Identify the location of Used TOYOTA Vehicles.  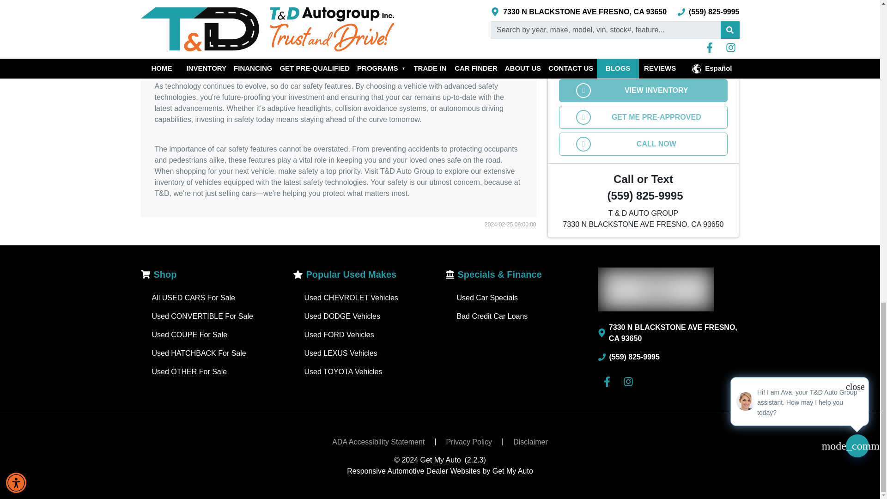
(343, 371).